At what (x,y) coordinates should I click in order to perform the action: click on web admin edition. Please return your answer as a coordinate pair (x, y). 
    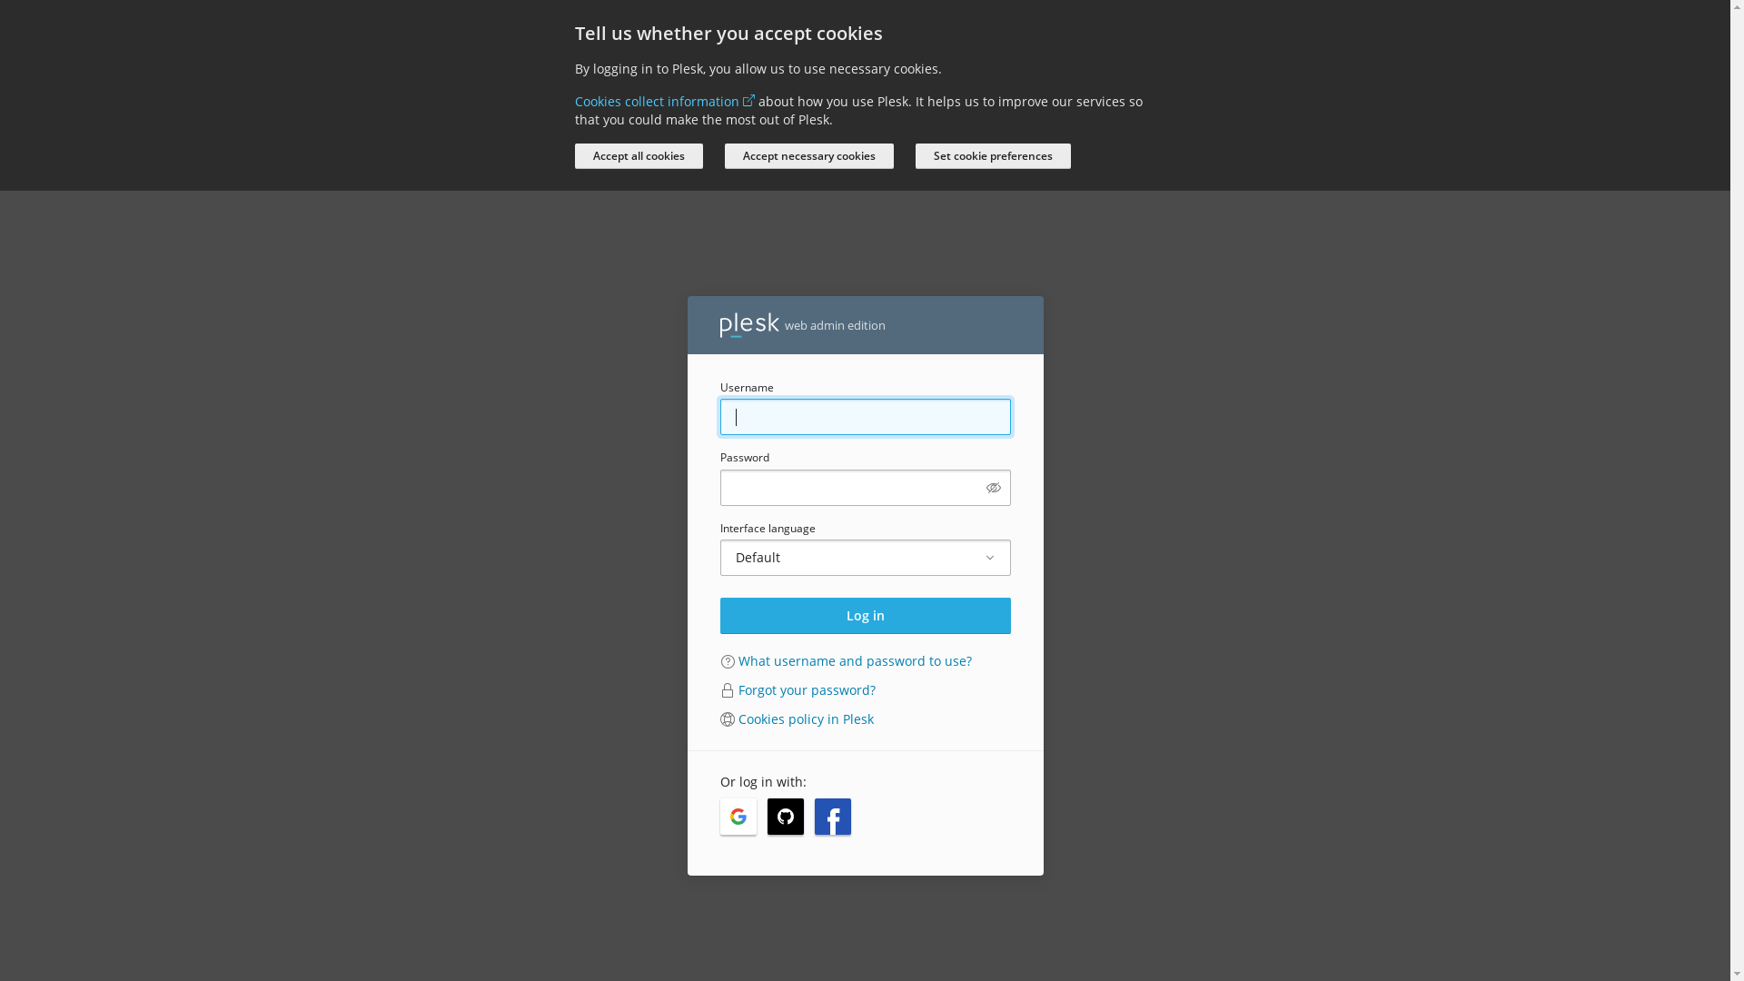
    Looking at the image, I should click on (802, 325).